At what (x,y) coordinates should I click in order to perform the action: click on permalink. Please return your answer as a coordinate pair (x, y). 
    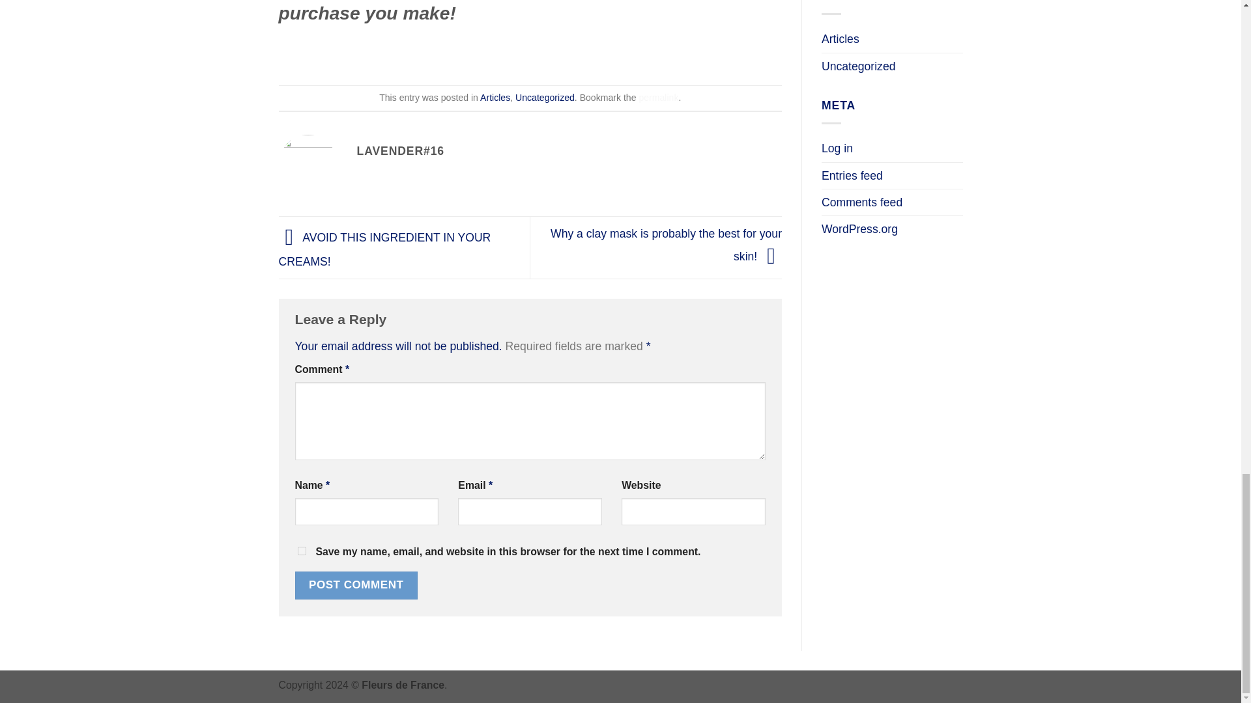
    Looking at the image, I should click on (658, 97).